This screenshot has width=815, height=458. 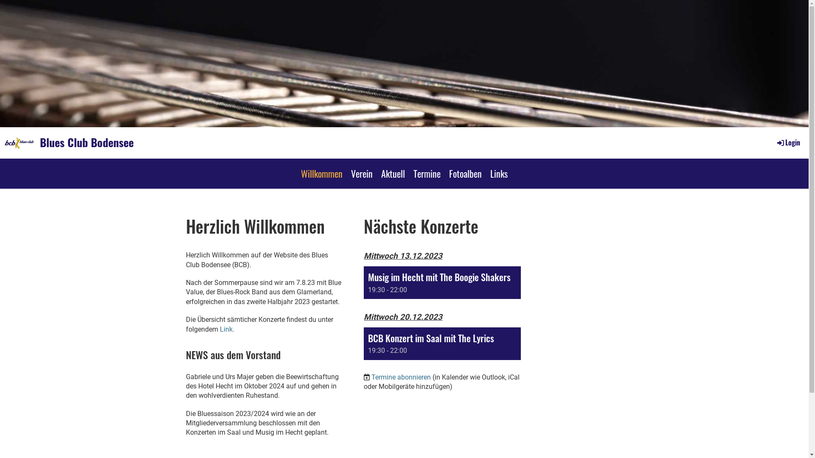 I want to click on Fotoalben, so click(x=465, y=173).